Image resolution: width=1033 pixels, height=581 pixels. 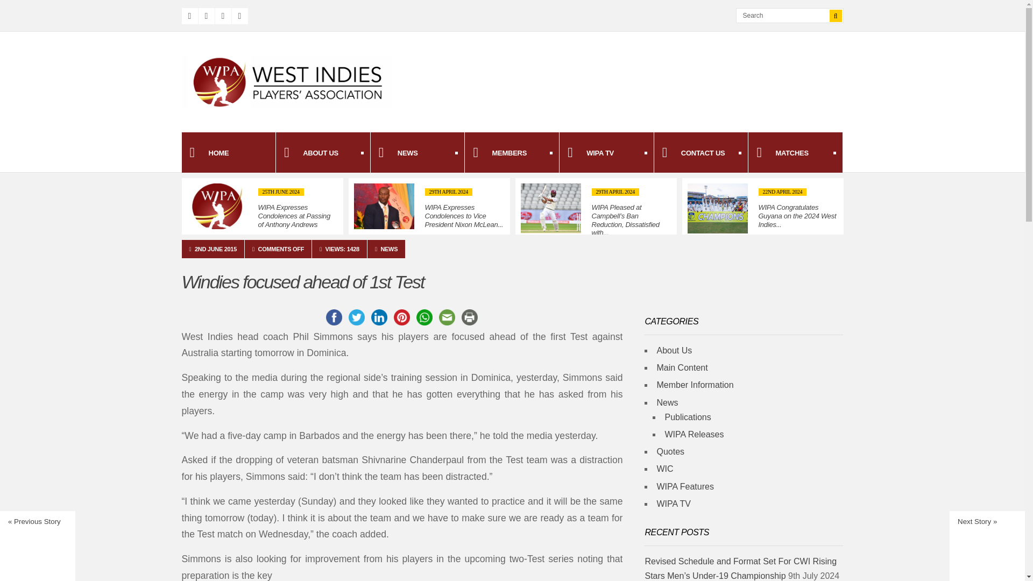 I want to click on twitter, so click(x=356, y=317).